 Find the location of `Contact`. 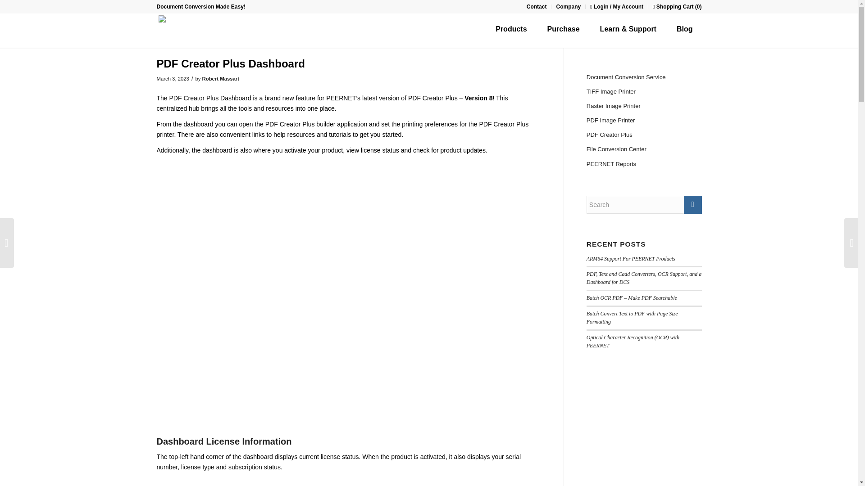

Contact is located at coordinates (537, 7).